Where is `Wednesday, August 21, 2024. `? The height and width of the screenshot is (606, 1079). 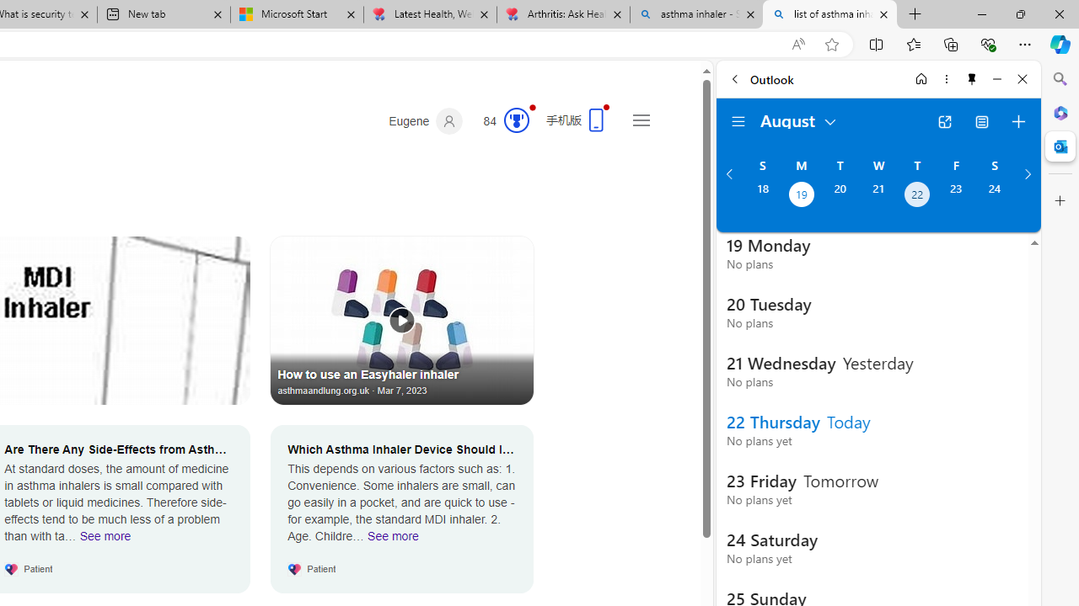 Wednesday, August 21, 2024.  is located at coordinates (878, 196).